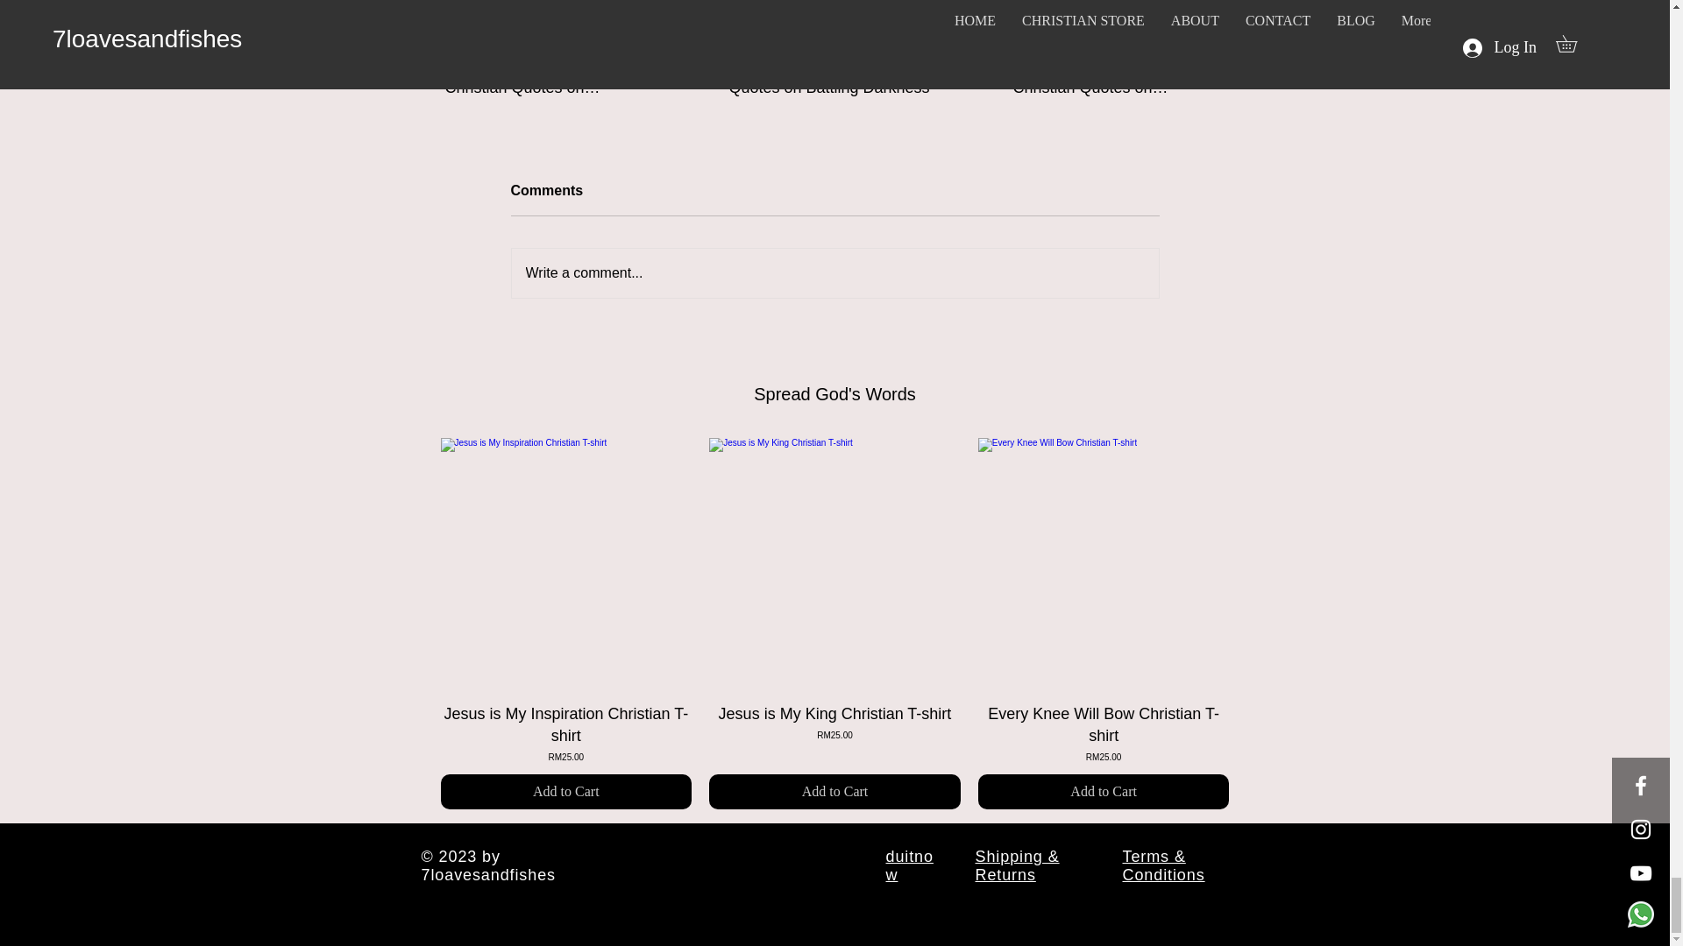 The width and height of the screenshot is (1683, 946). I want to click on Add to Cart, so click(834, 733).